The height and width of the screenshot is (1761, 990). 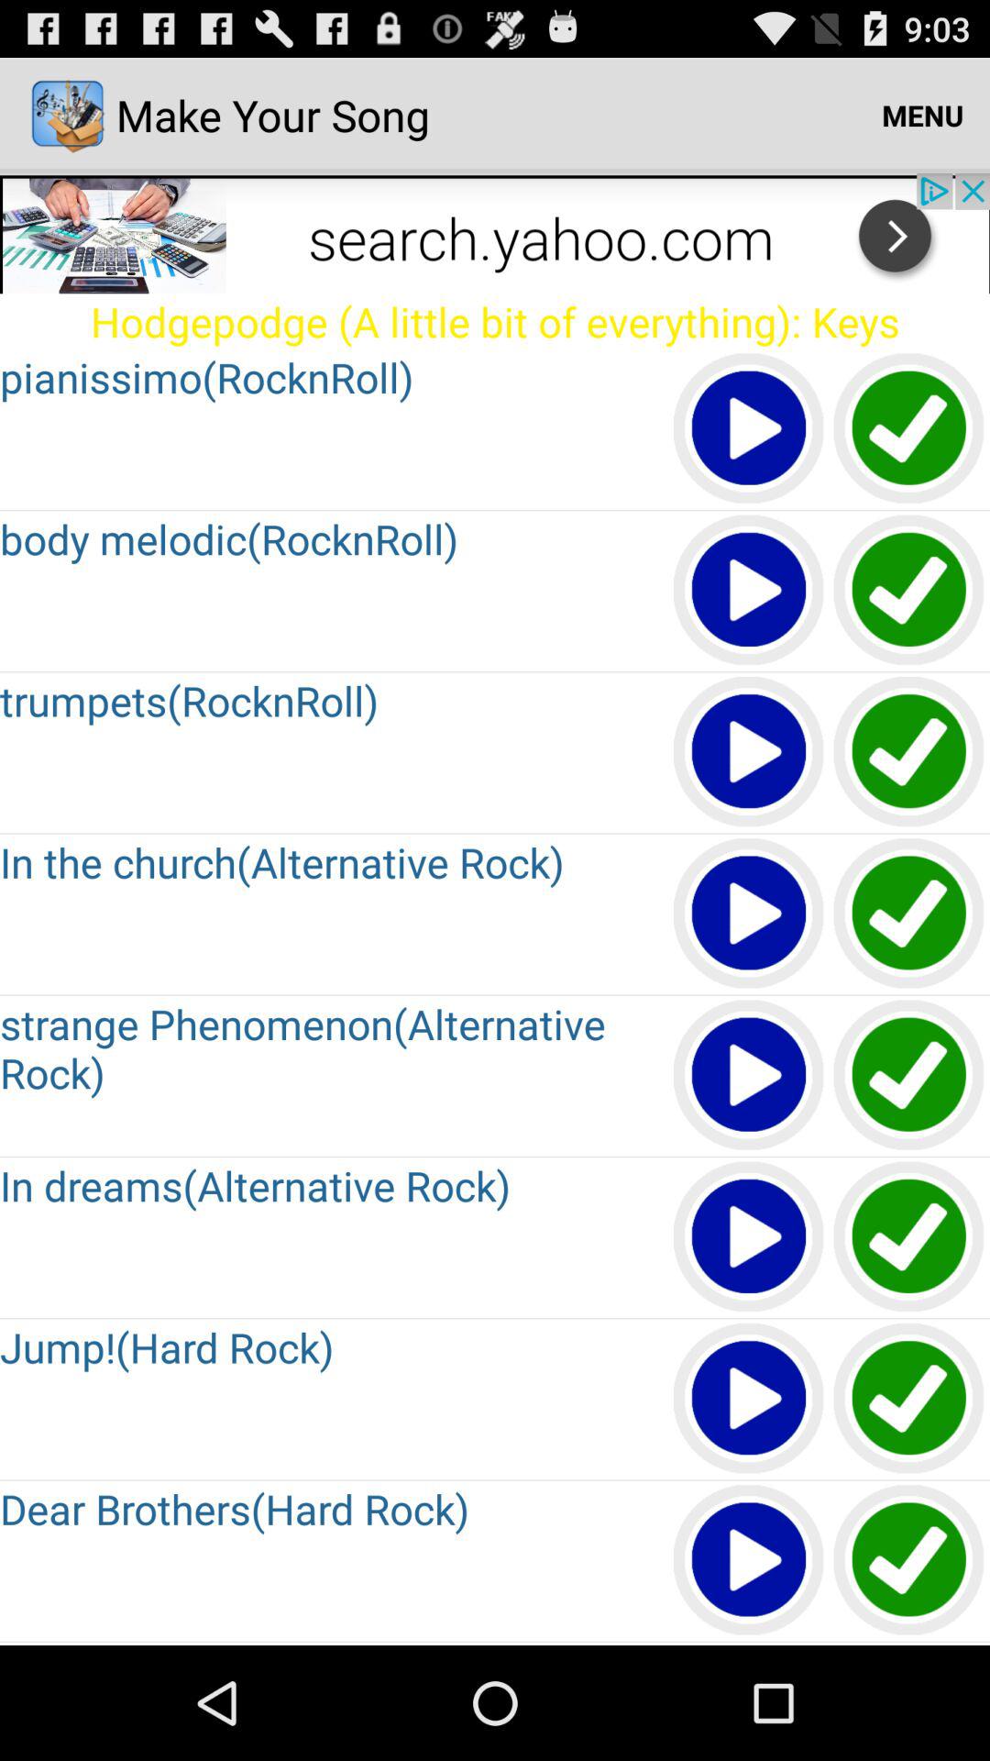 What do you see at coordinates (750, 429) in the screenshot?
I see `play this song` at bounding box center [750, 429].